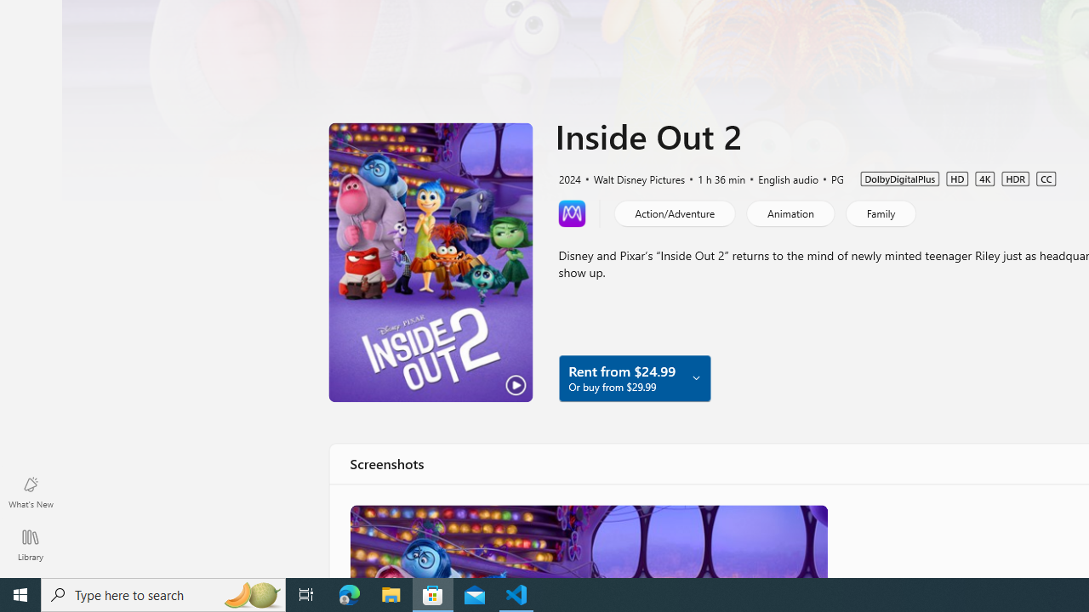  I want to click on 1 h 36 min, so click(714, 178).